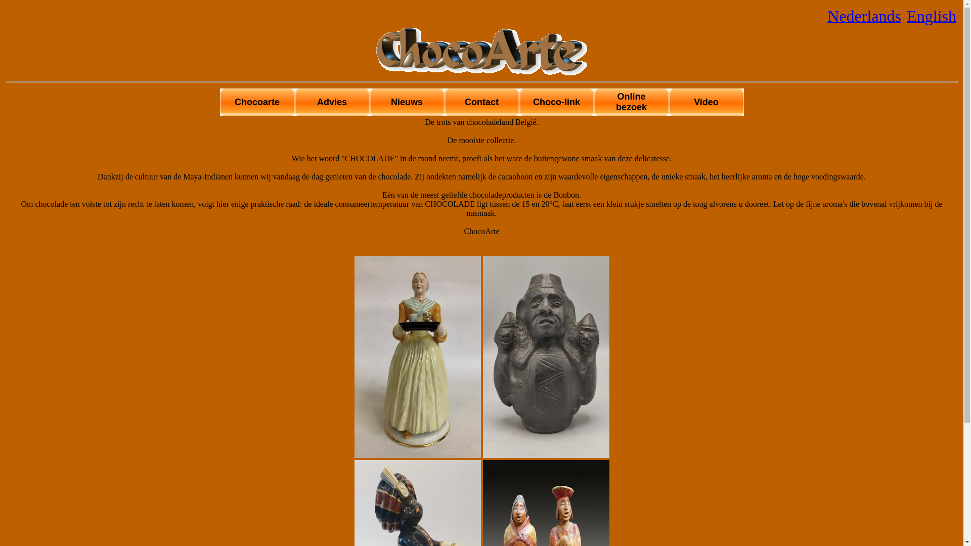 Image resolution: width=971 pixels, height=546 pixels. I want to click on Chocoarte, so click(257, 102).